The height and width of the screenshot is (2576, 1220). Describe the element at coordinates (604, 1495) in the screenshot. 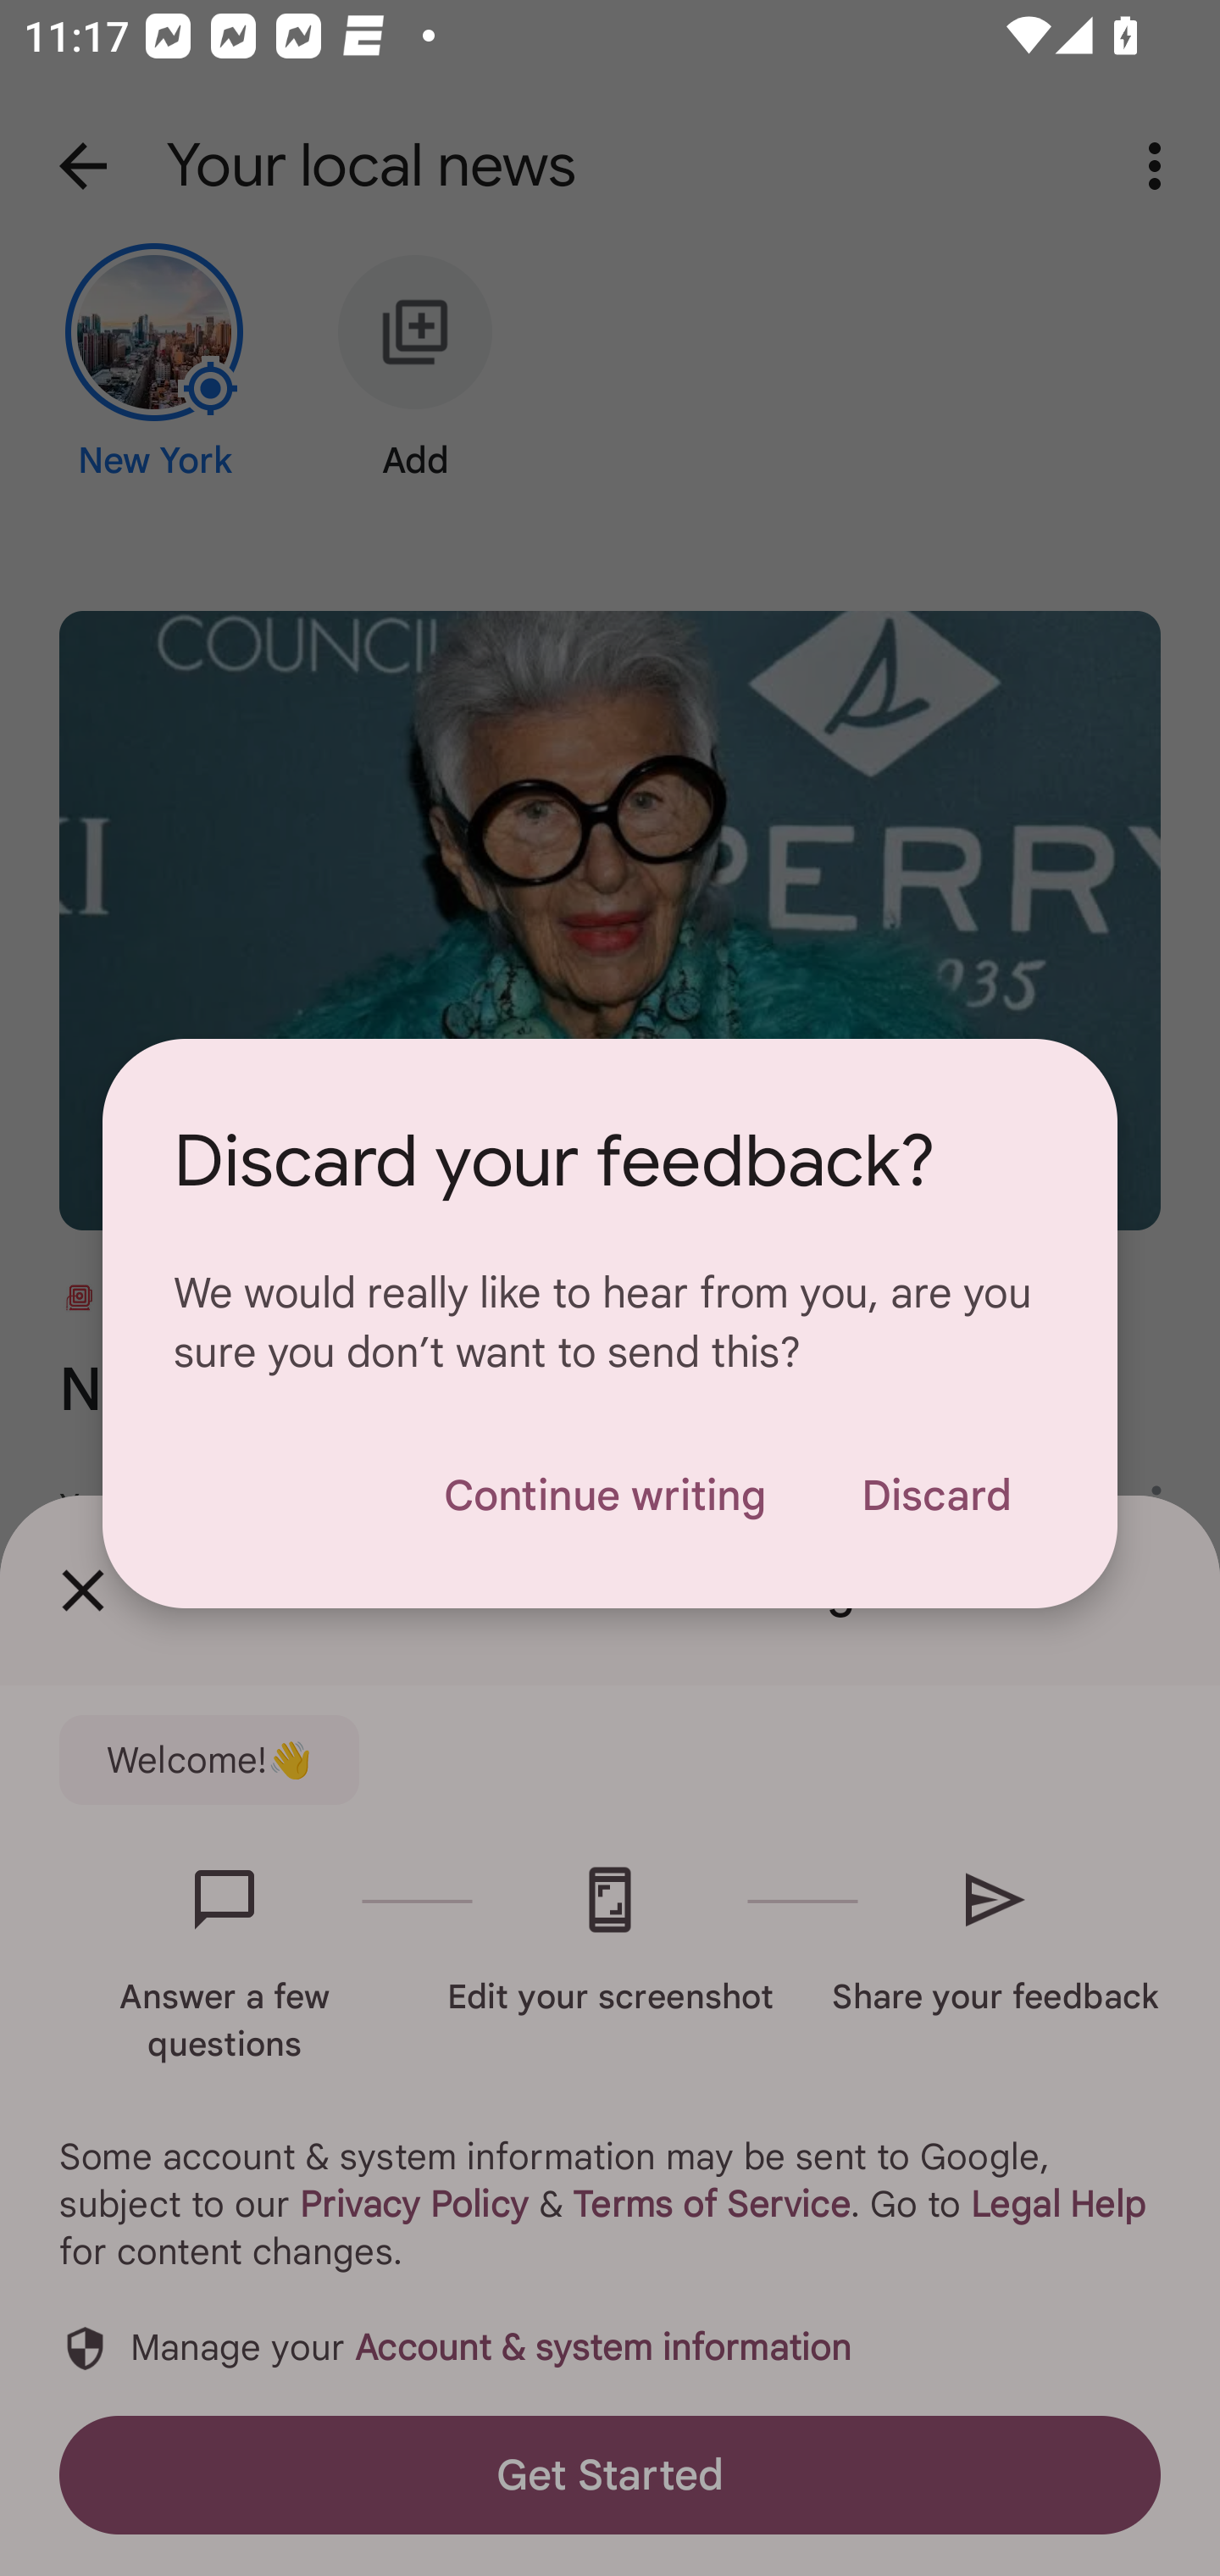

I see `Continue writing` at that location.